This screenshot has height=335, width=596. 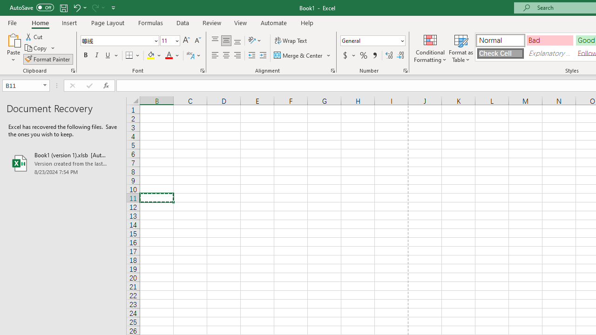 I want to click on Increase Font Size, so click(x=186, y=41).